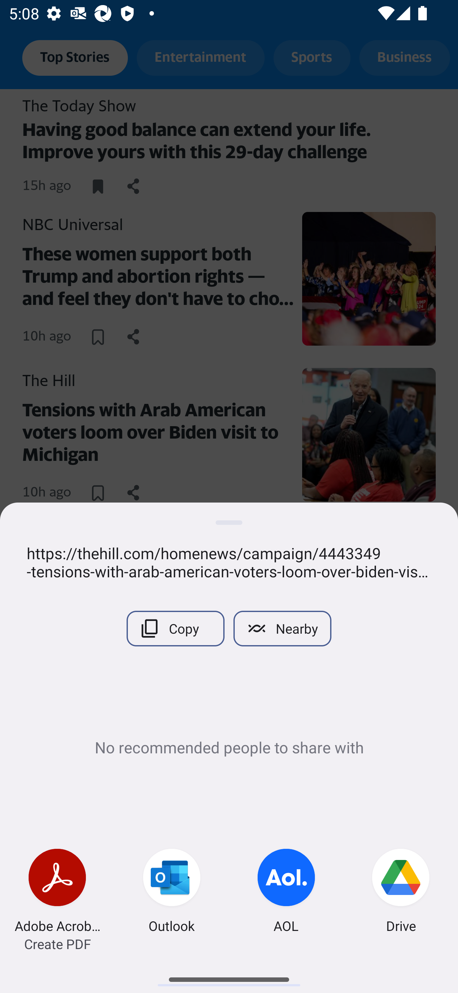  I want to click on Adobe Acrobat Create PDF, so click(57, 892).